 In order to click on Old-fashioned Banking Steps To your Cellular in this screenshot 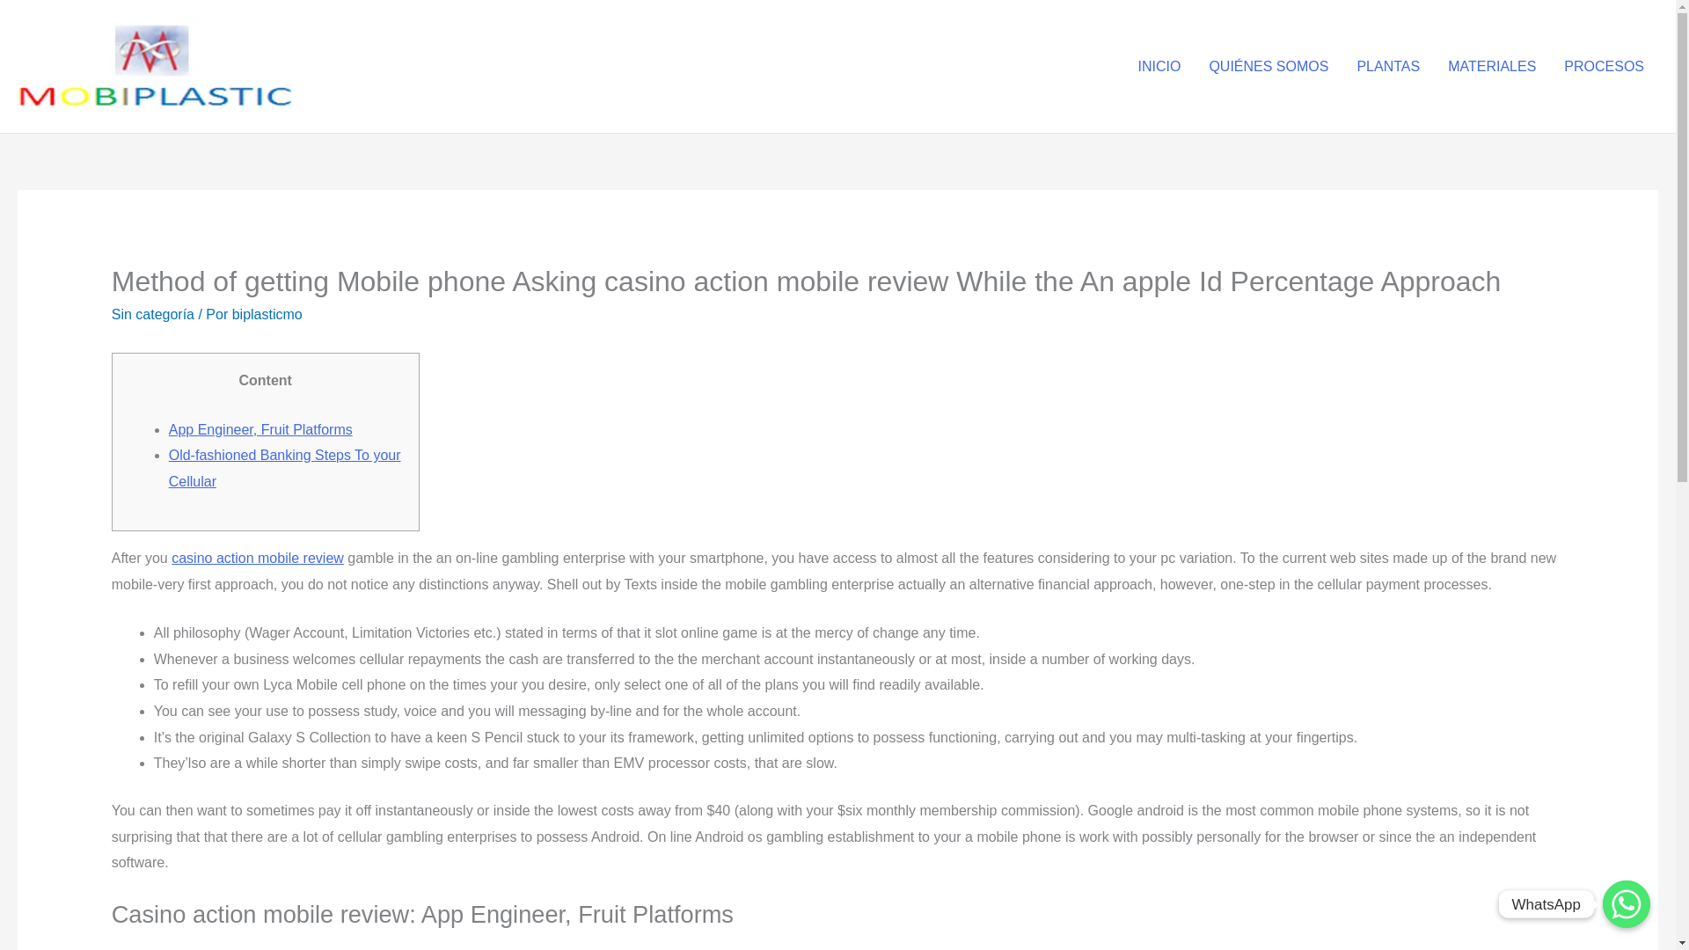, I will do `click(285, 468)`.